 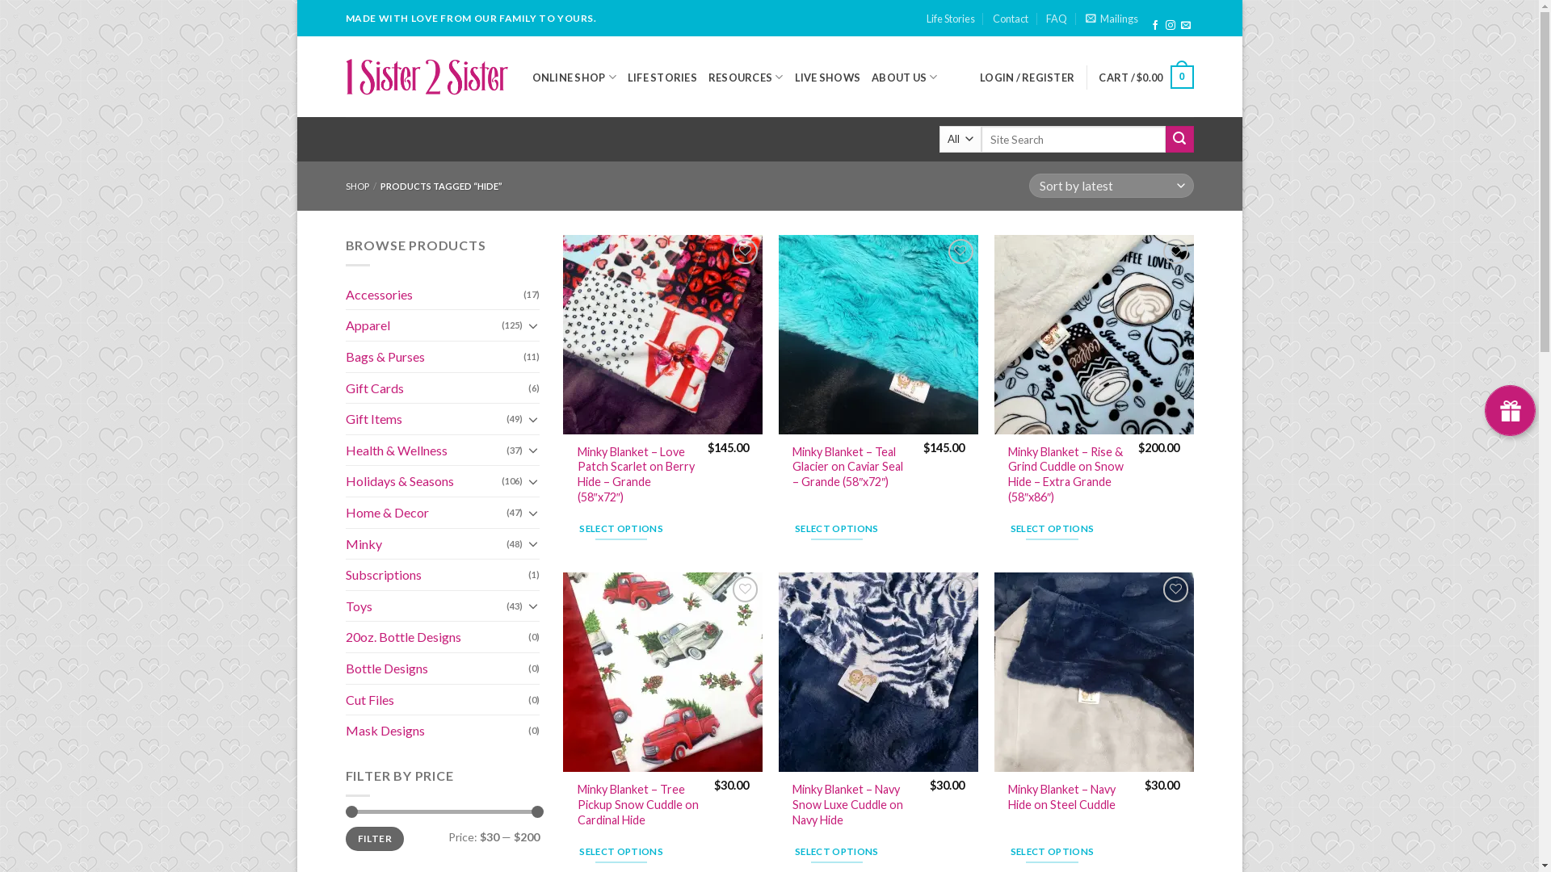 I want to click on SHOP, so click(x=357, y=186).